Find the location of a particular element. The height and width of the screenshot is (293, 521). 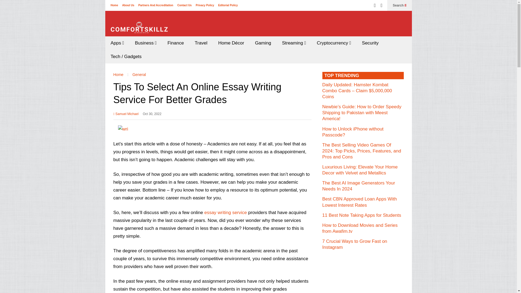

Cryptocurrency is located at coordinates (334, 43).